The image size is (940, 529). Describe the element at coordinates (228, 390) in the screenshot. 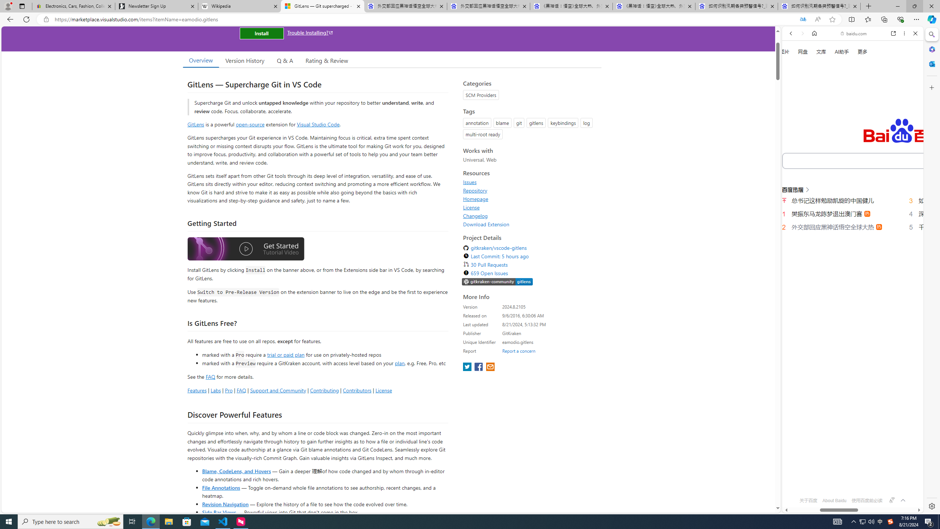

I see `Pro` at that location.